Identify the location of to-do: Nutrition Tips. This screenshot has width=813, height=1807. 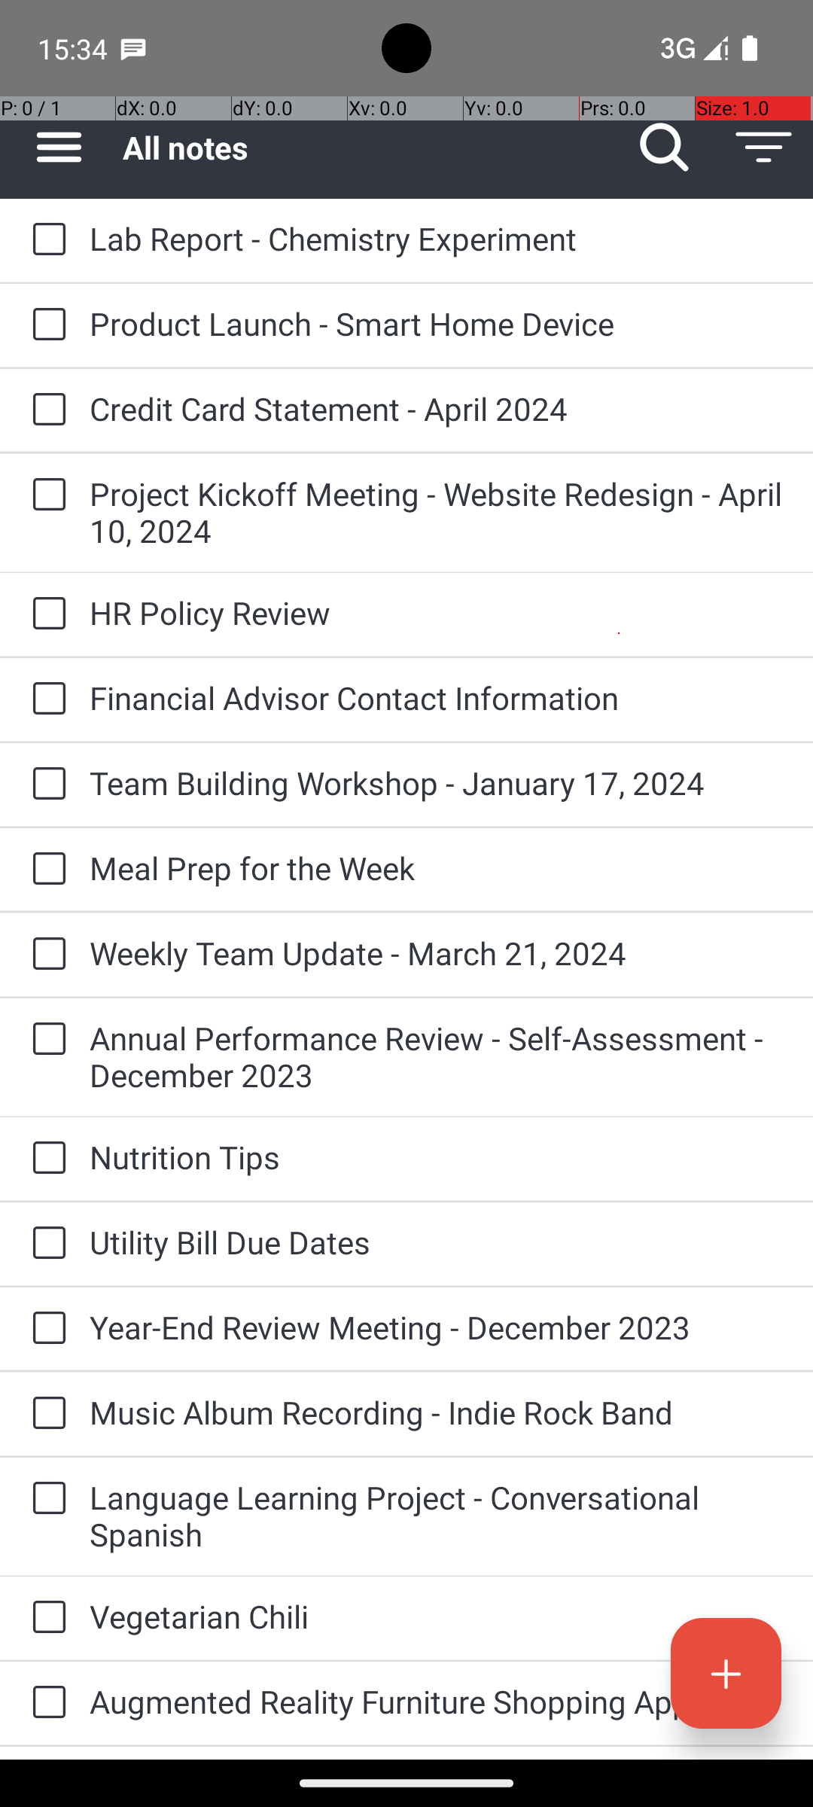
(45, 1159).